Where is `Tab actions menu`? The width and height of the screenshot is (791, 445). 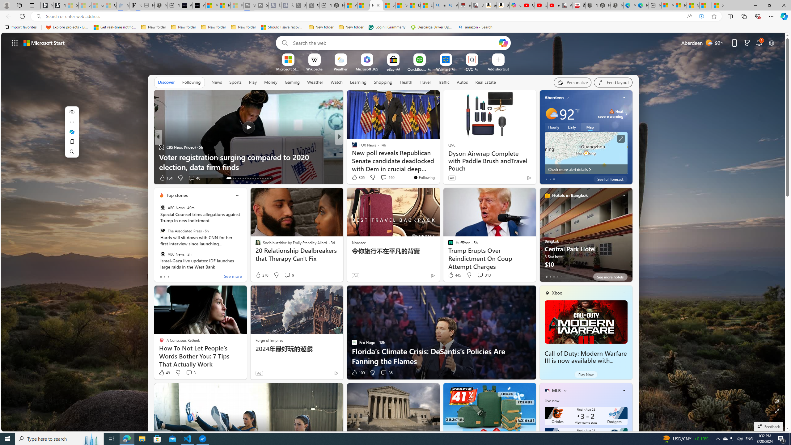
Tab actions menu is located at coordinates (32, 5).